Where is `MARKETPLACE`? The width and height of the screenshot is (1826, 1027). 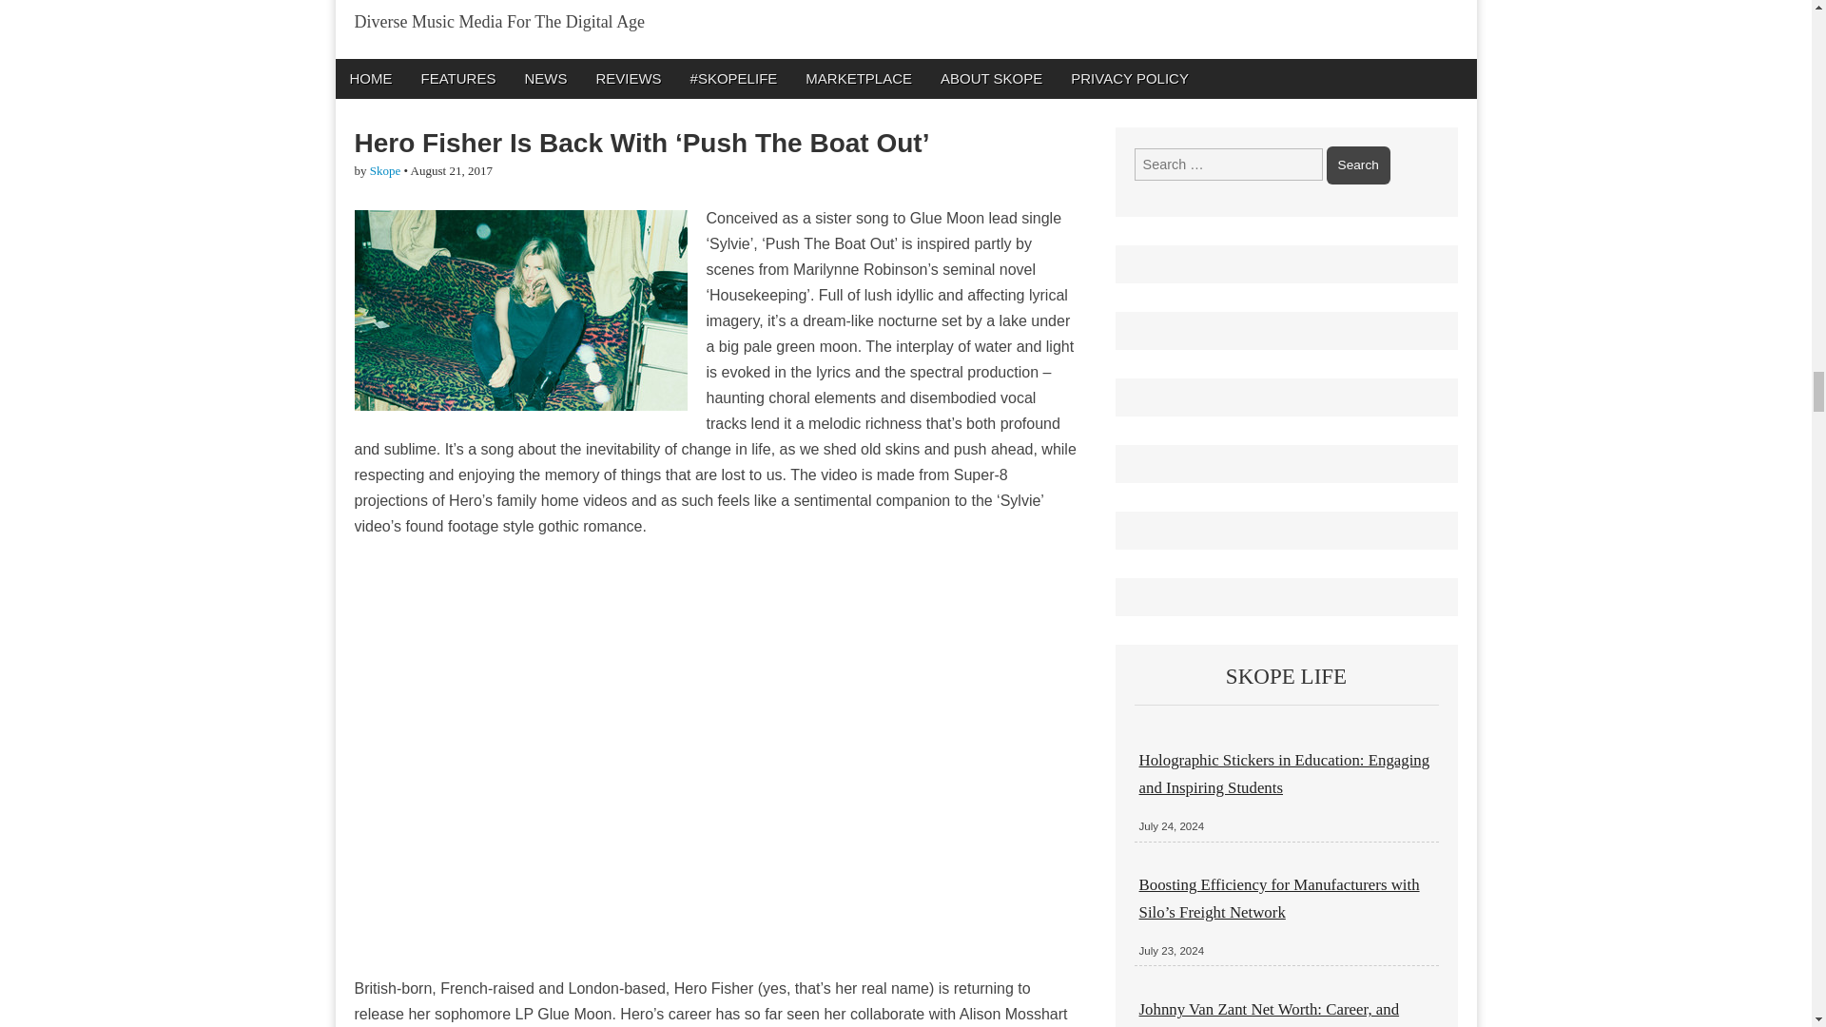 MARKETPLACE is located at coordinates (858, 78).